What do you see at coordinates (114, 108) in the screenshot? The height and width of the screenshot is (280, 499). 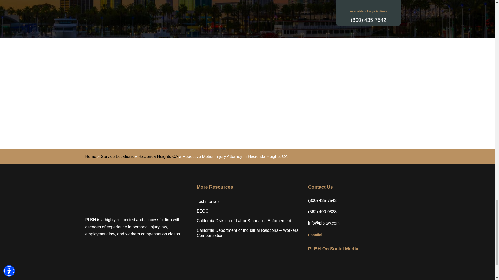 I see `Top 10 Jury Verdicts All Practice Area Todd H. Harrison` at bounding box center [114, 108].